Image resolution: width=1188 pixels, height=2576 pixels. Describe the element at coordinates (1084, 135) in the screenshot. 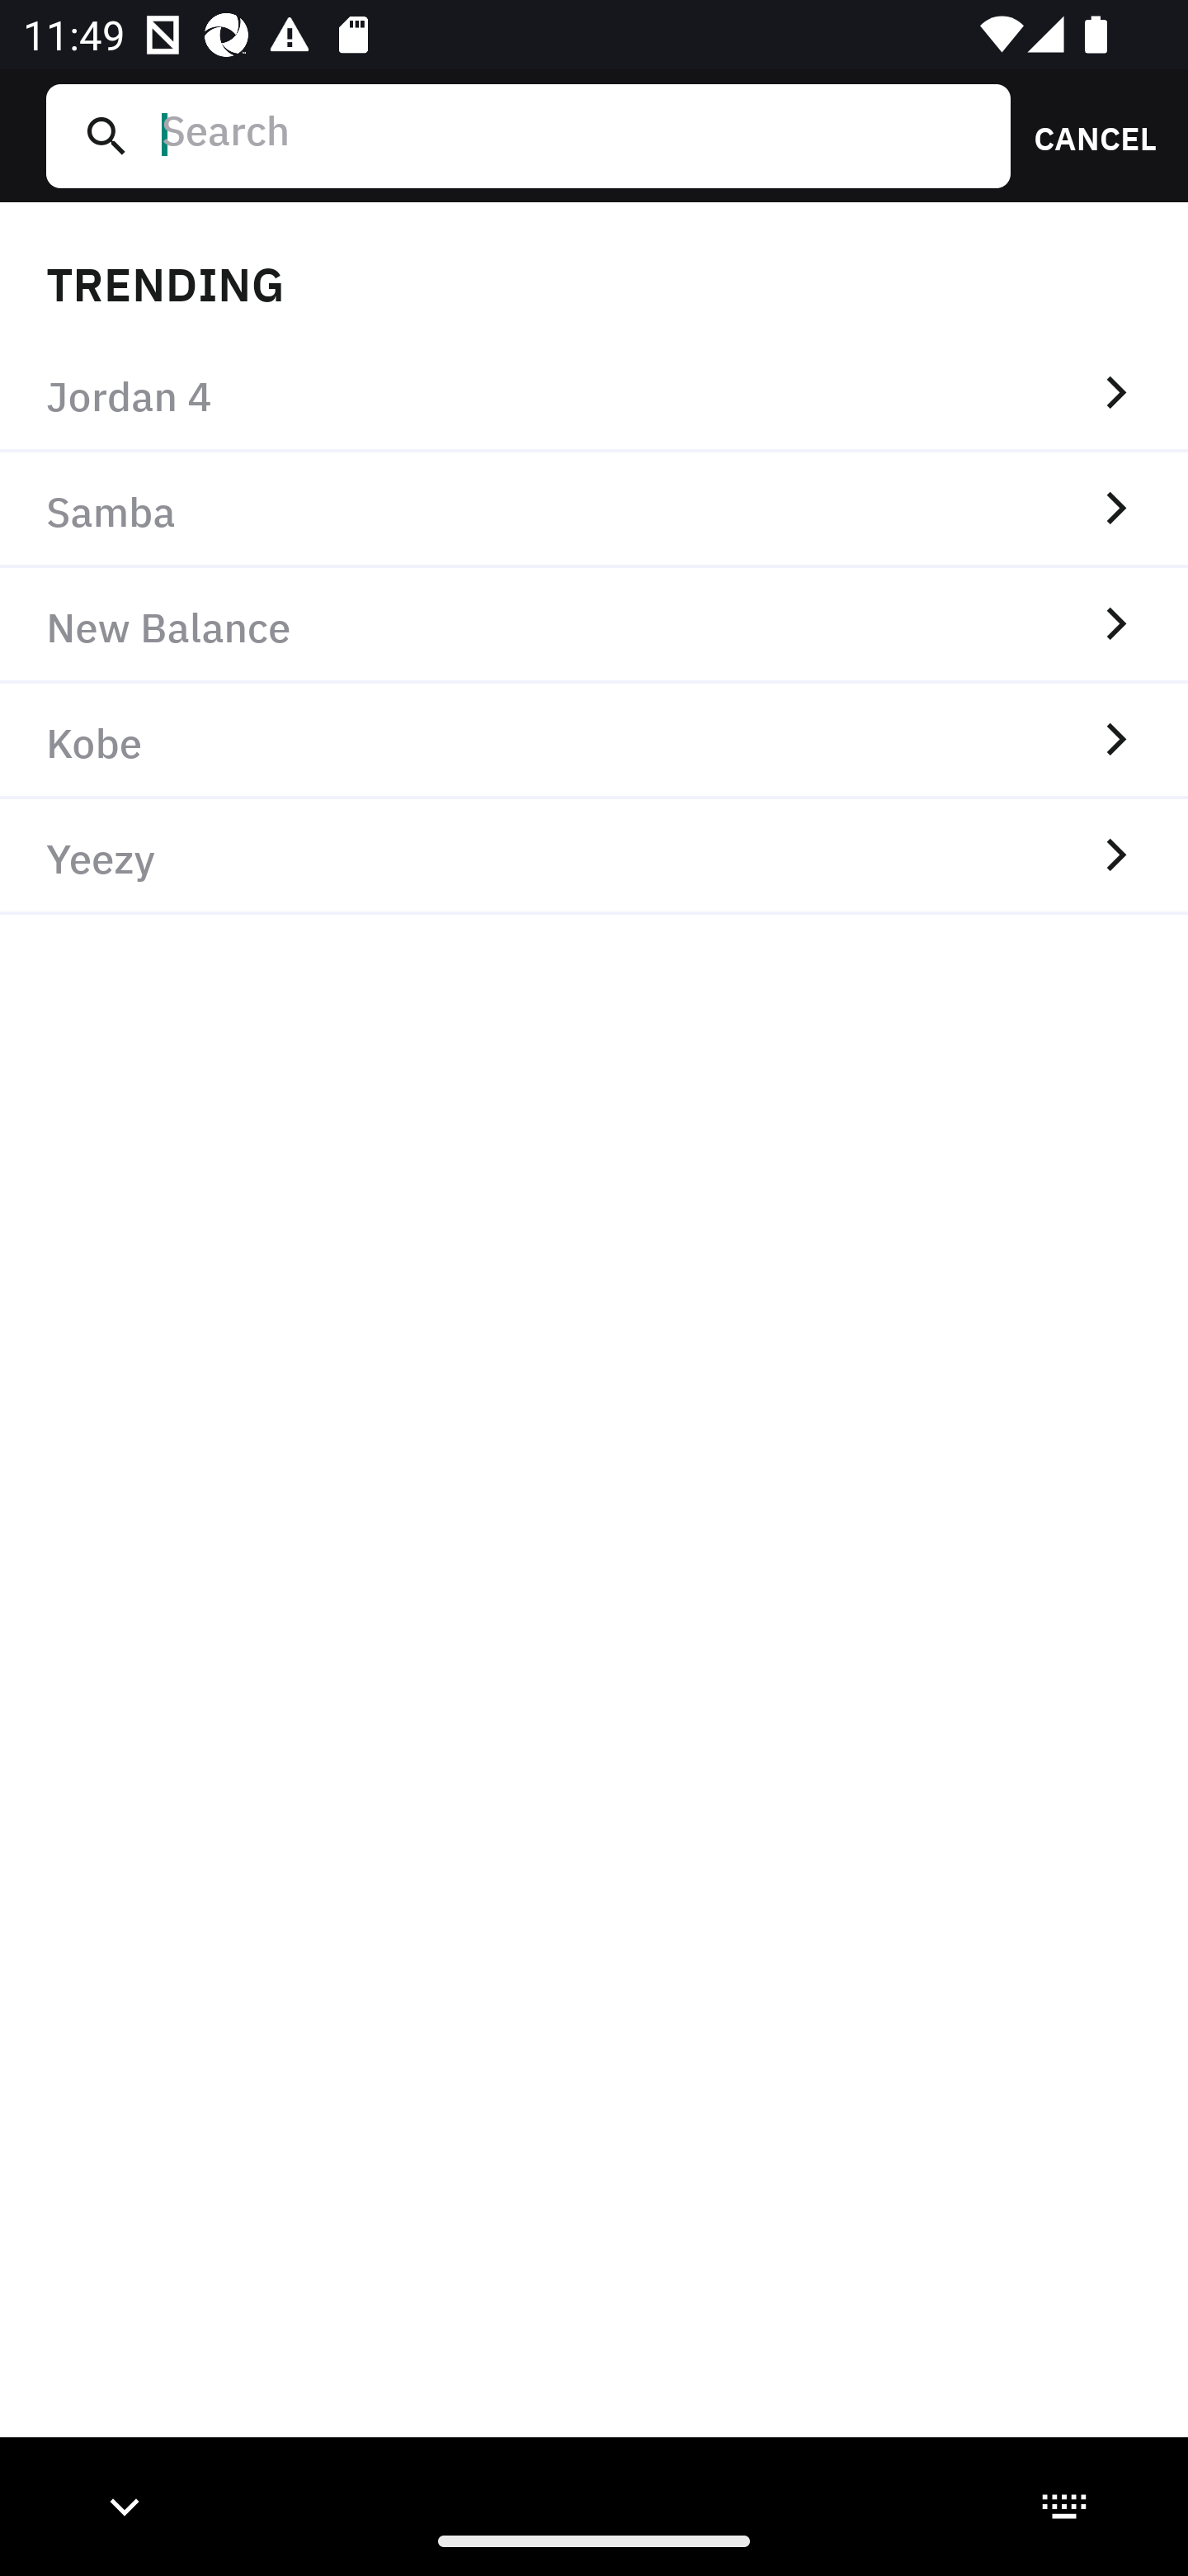

I see `CANCEL` at that location.